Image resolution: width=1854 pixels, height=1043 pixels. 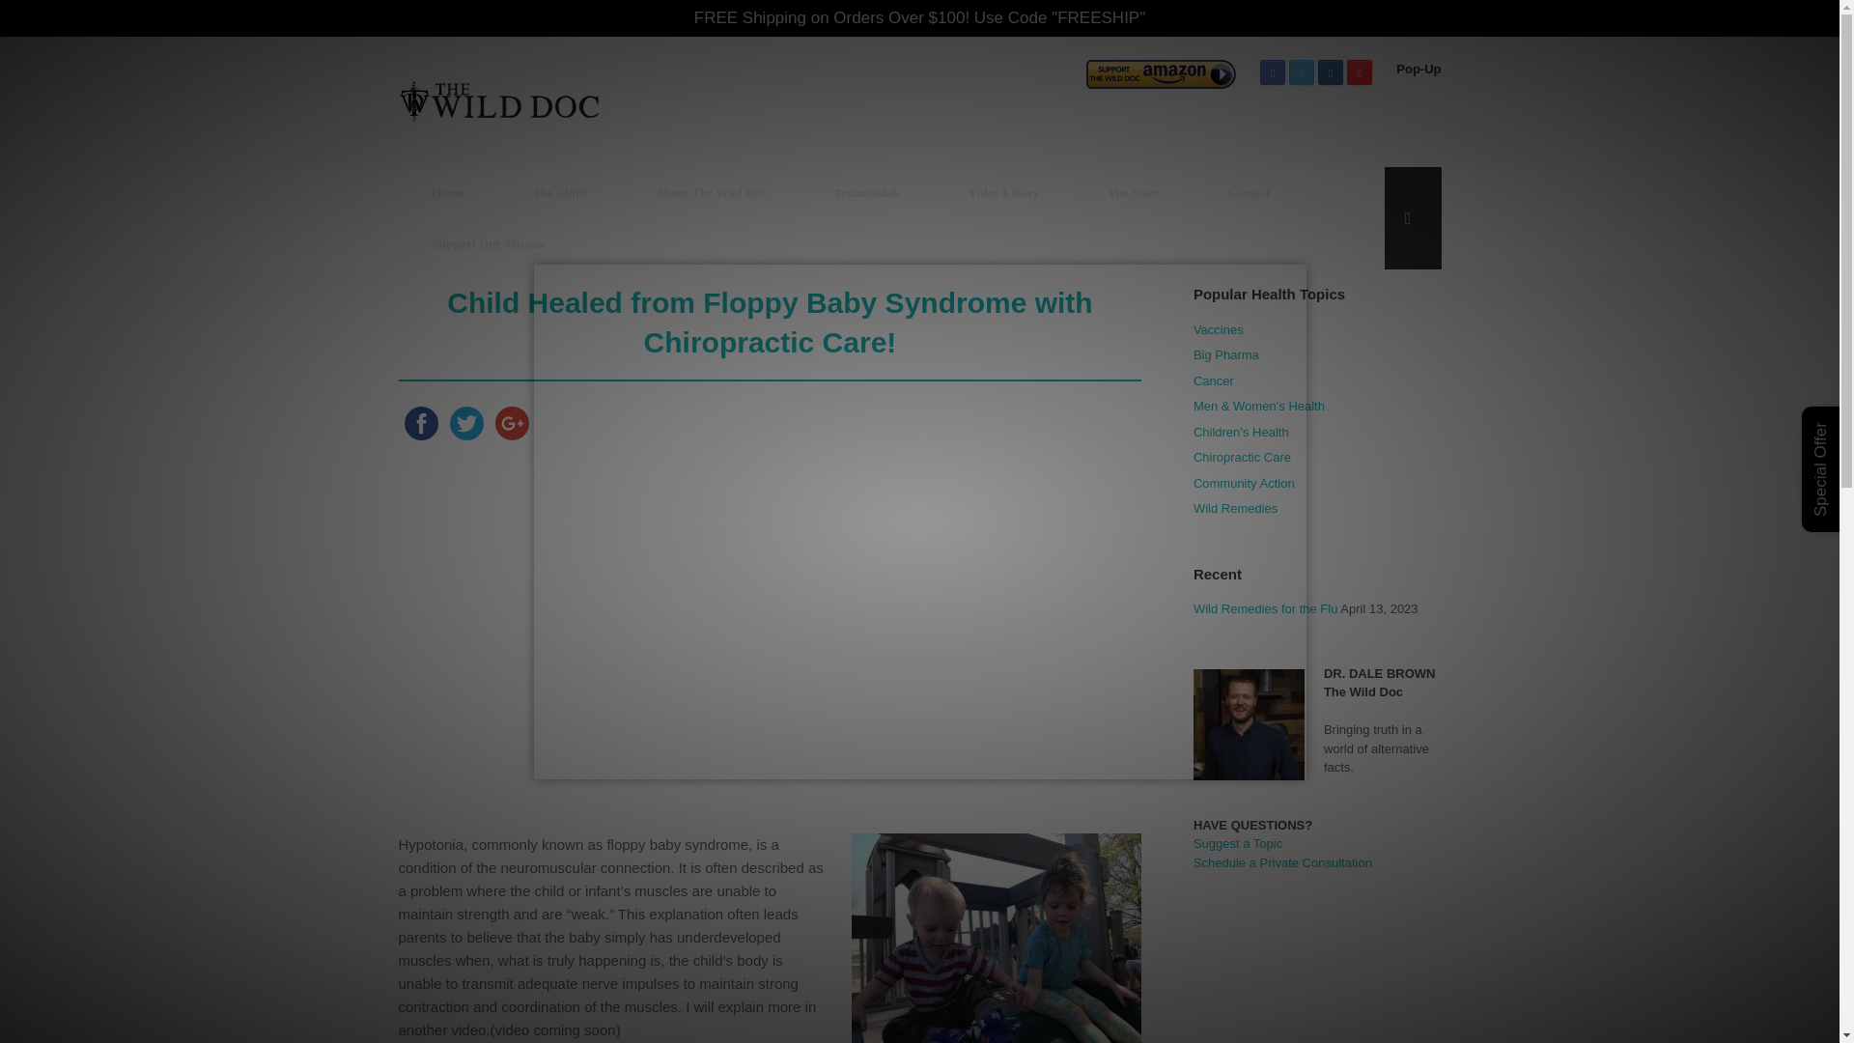 I want to click on The Wild Doc Twitter, so click(x=1302, y=71).